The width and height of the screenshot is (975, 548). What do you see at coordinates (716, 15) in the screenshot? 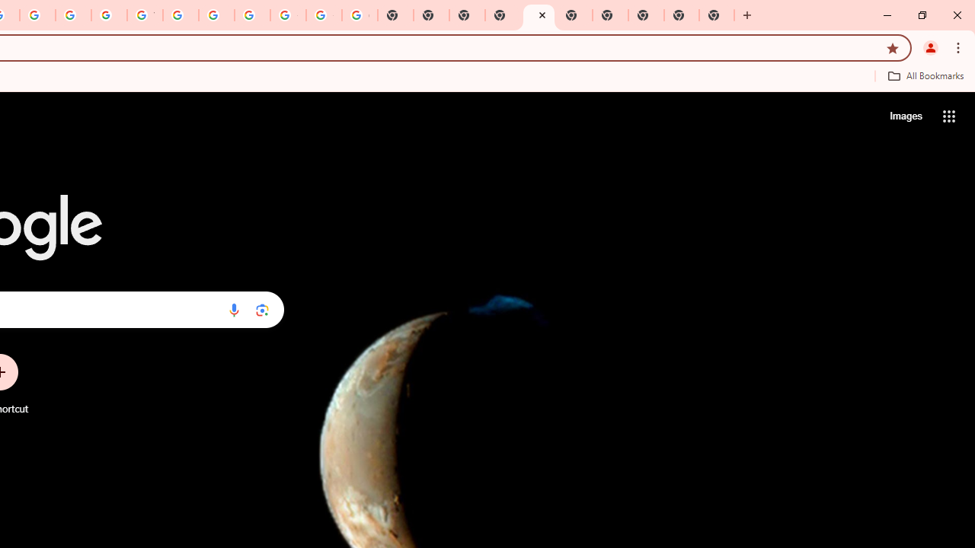
I see `New Tab` at bounding box center [716, 15].